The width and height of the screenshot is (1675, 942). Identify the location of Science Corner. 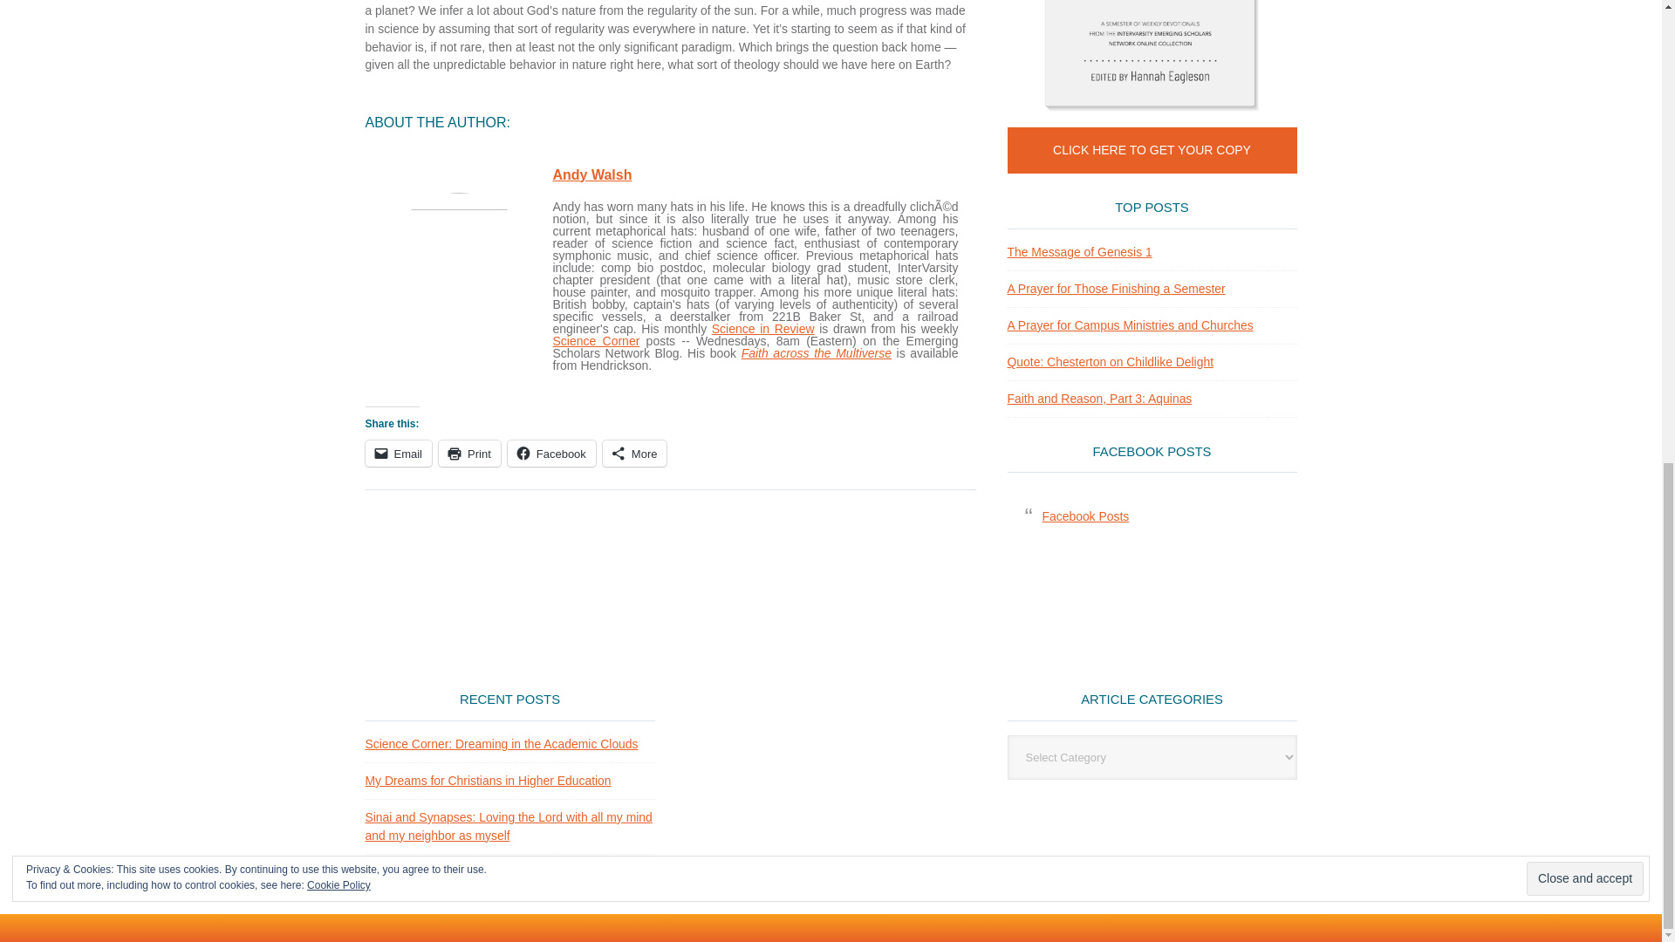
(596, 340).